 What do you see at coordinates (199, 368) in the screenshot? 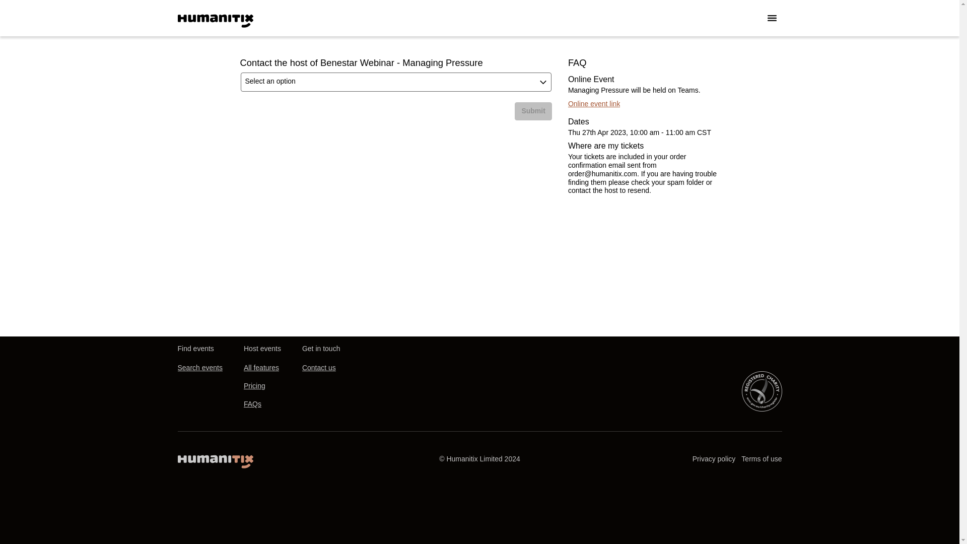
I see `Search events` at bounding box center [199, 368].